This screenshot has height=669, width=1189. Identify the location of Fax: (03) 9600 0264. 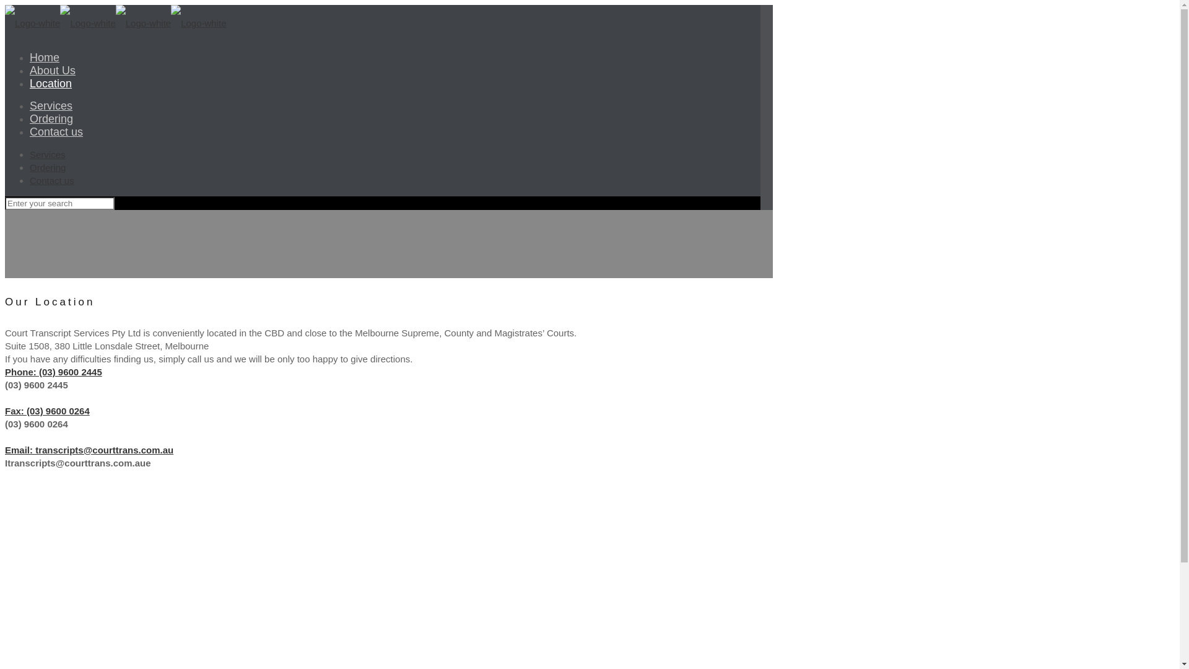
(47, 411).